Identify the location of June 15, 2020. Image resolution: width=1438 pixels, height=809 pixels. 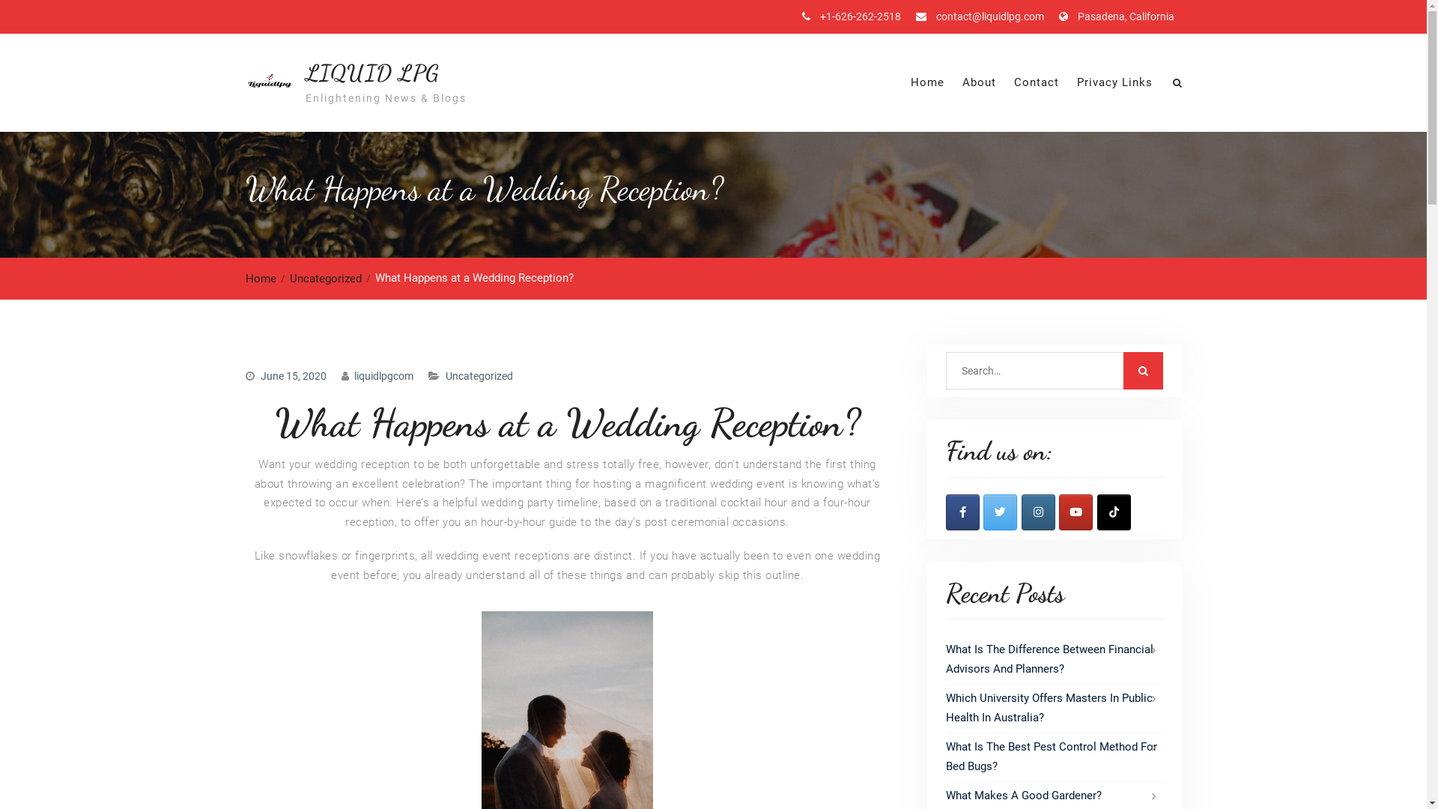
(294, 376).